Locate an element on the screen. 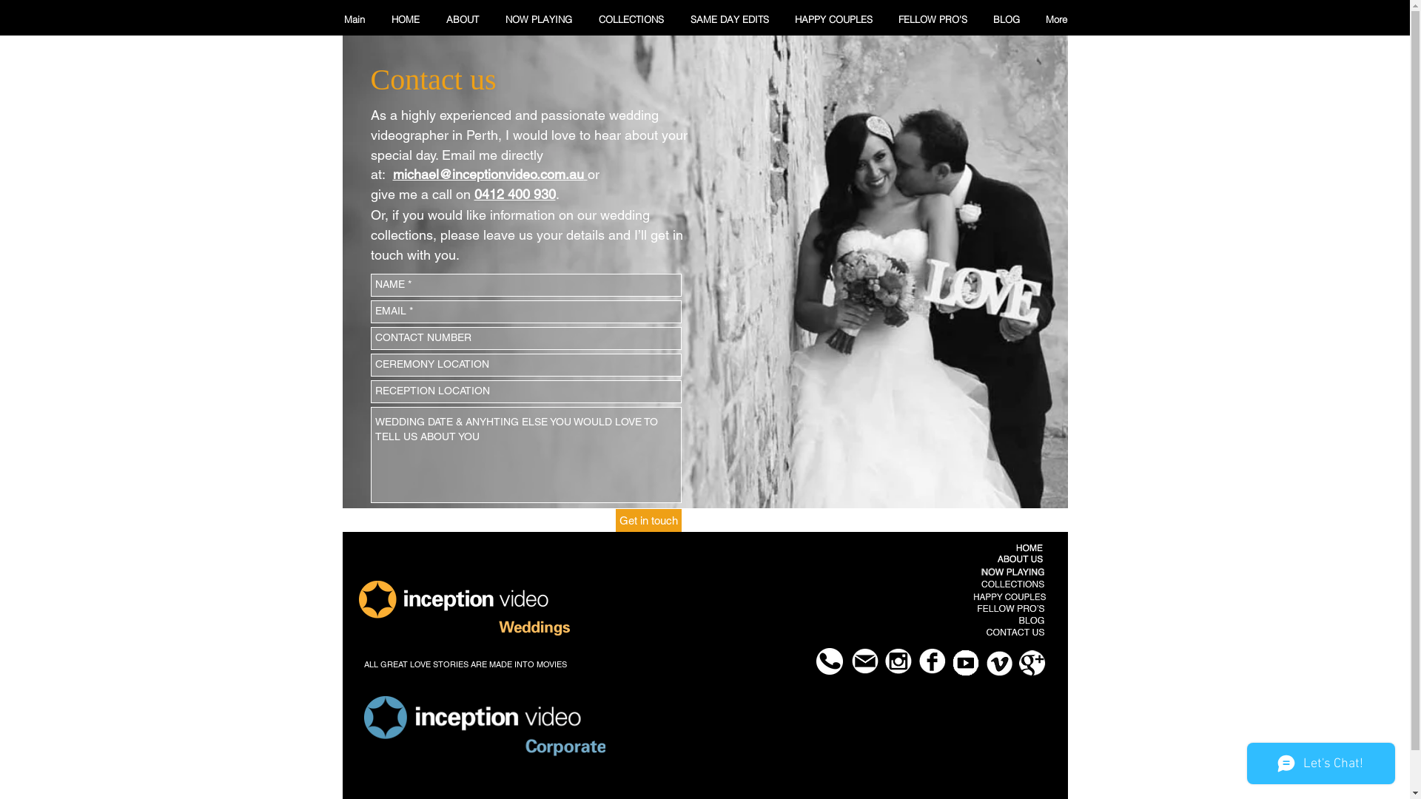 The height and width of the screenshot is (799, 1421). ABOUT is located at coordinates (462, 19).